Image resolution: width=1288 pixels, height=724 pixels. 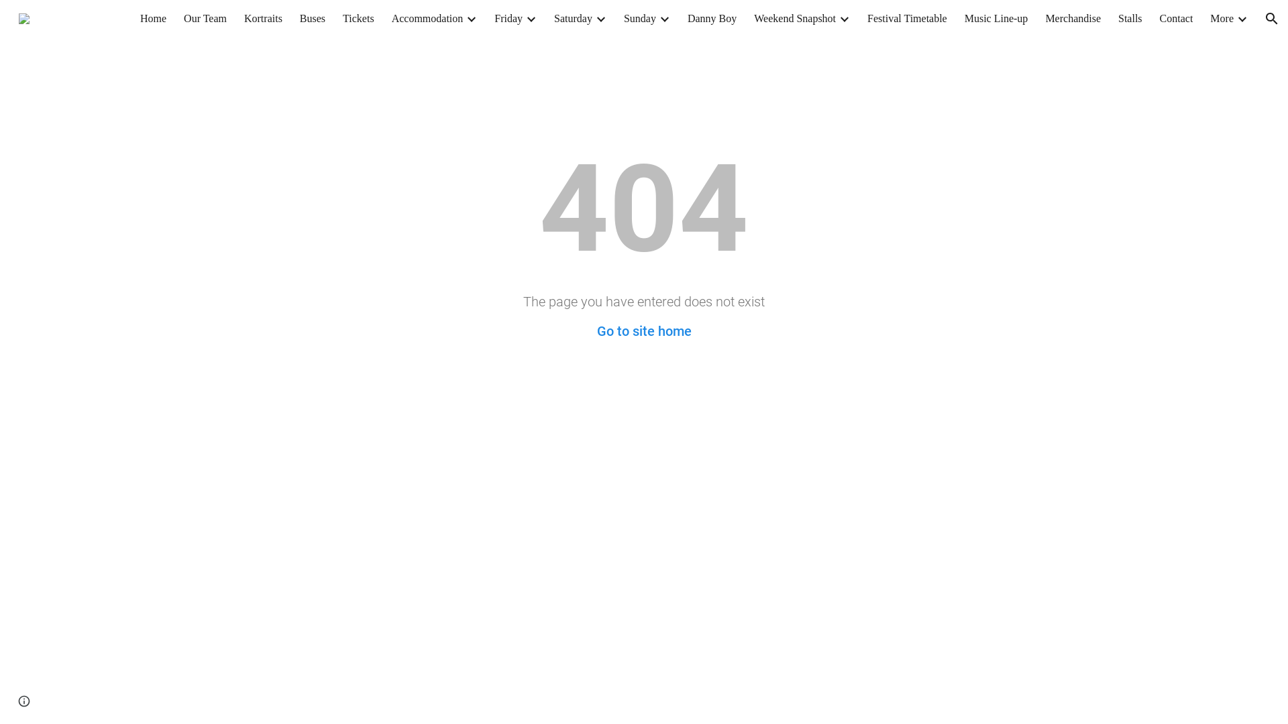 I want to click on Saturday, so click(x=573, y=19).